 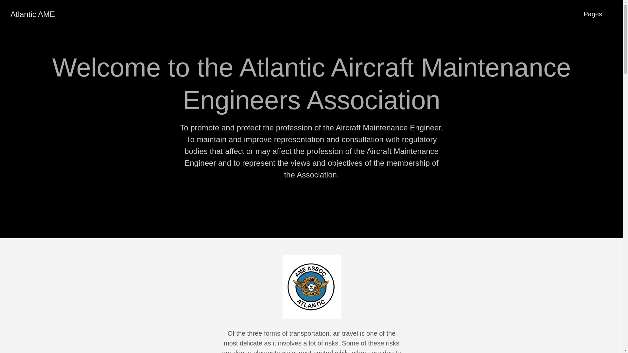 What do you see at coordinates (33, 14) in the screenshot?
I see `Atlantic AME` at bounding box center [33, 14].